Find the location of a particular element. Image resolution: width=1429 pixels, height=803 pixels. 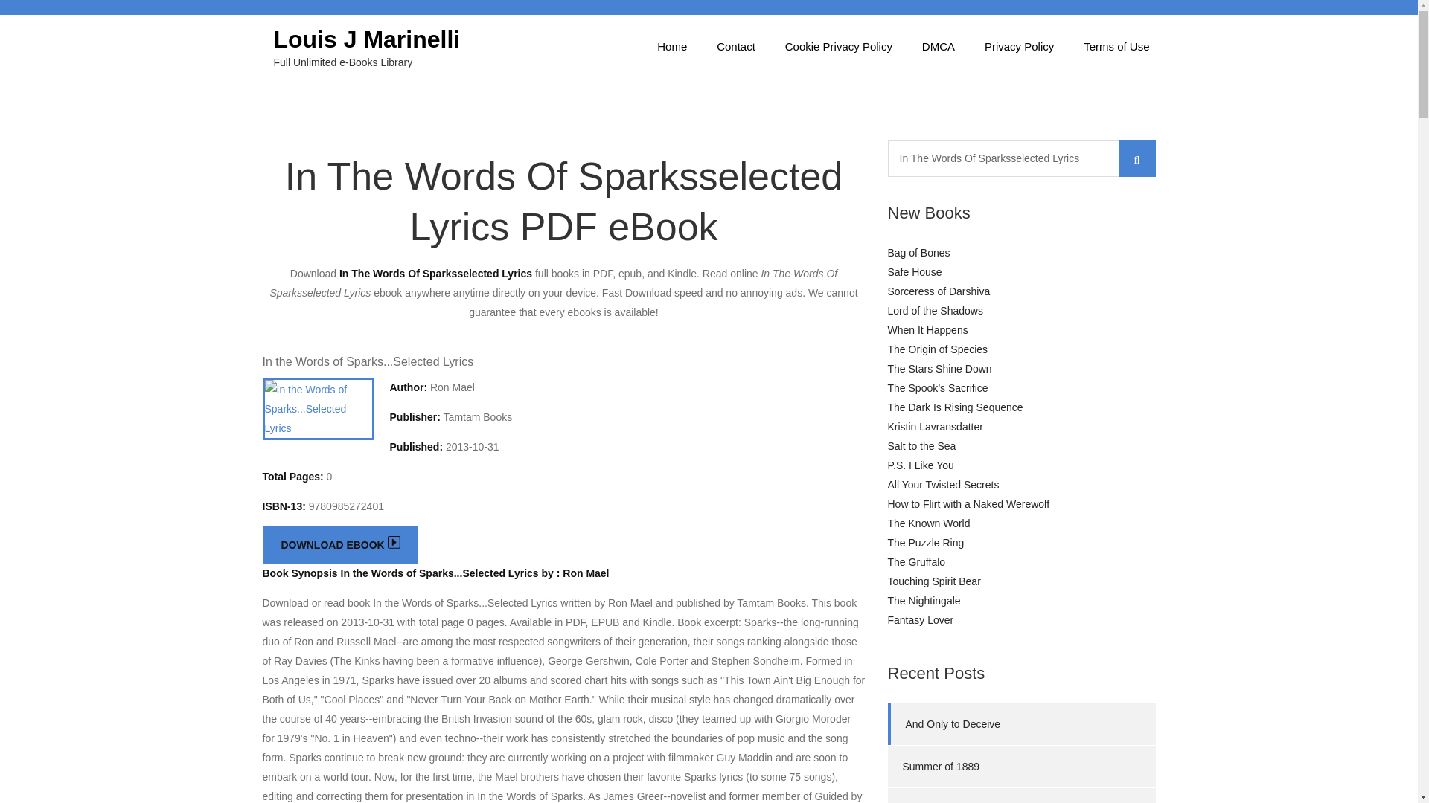

Terms of Use is located at coordinates (1116, 46).